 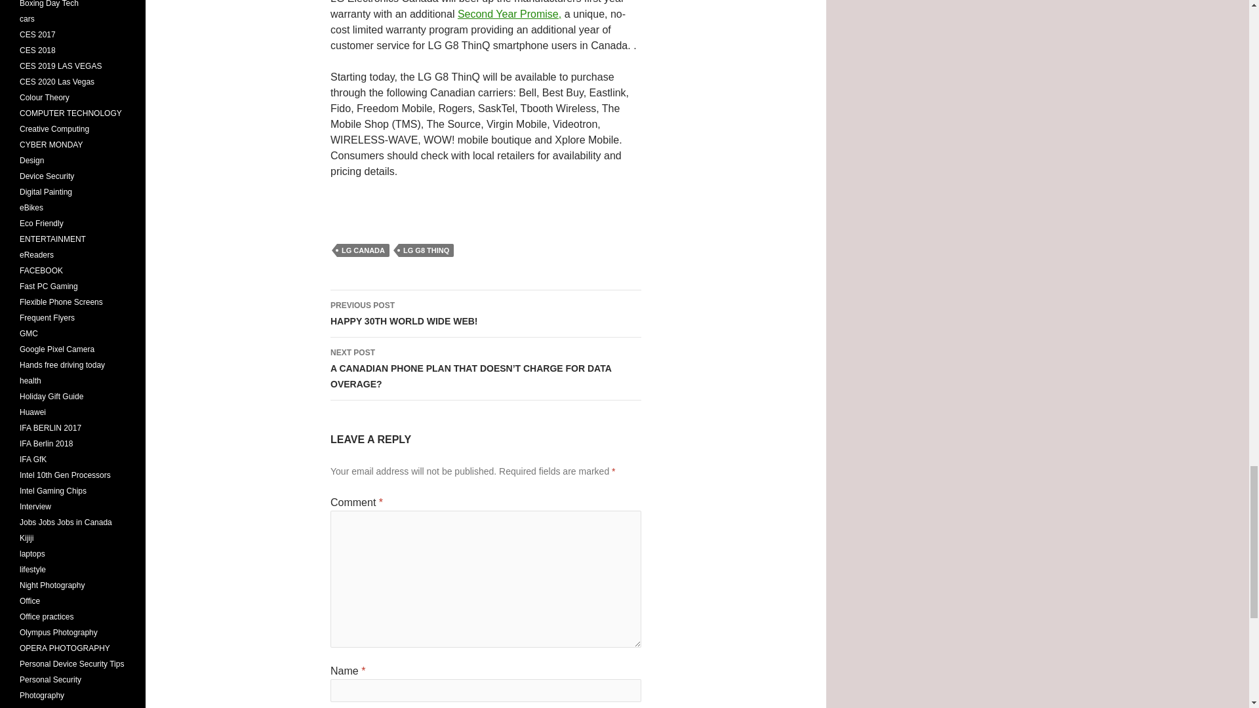 What do you see at coordinates (426, 250) in the screenshot?
I see `LG G8 THINQ` at bounding box center [426, 250].